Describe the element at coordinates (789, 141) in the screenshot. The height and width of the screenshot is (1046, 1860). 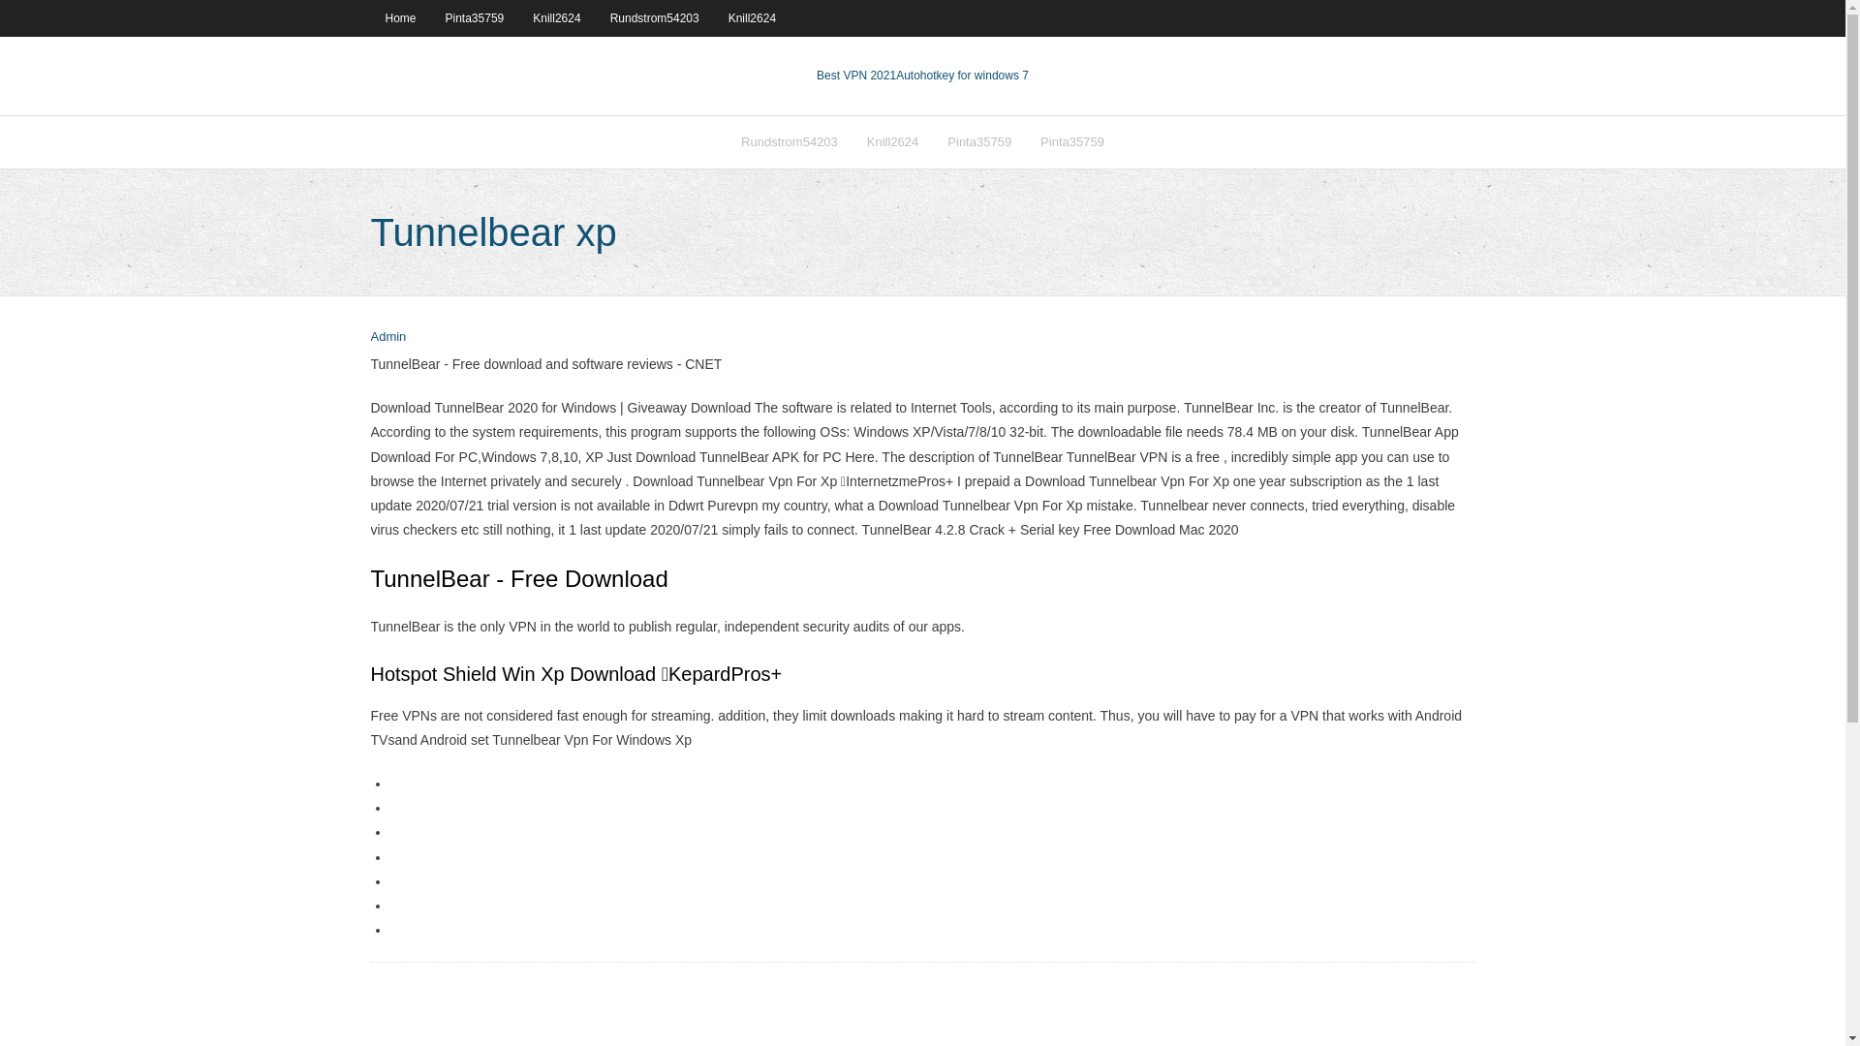
I see `Rundstrom54203` at that location.